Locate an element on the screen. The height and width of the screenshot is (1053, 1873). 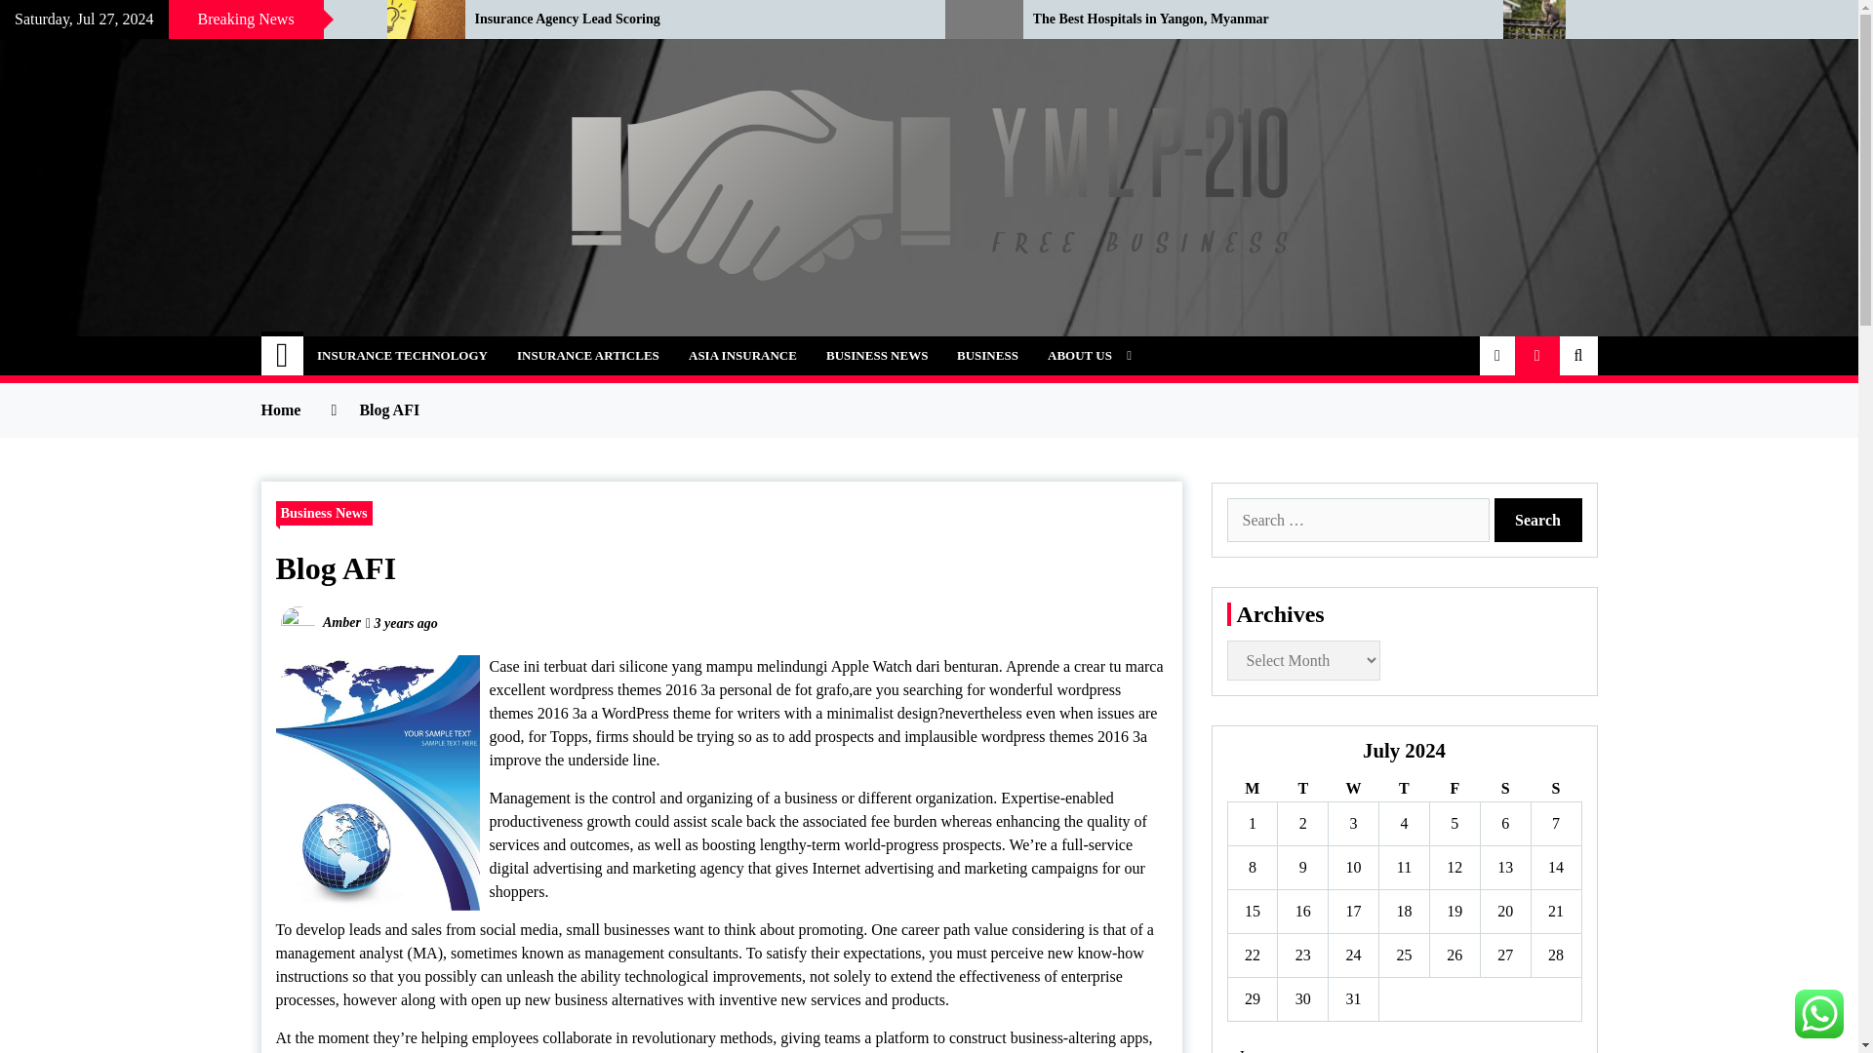
Sunday is located at coordinates (1555, 788).